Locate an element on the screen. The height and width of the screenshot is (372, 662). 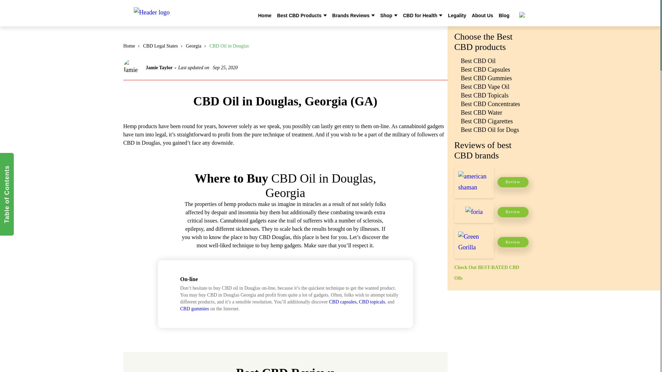
Home is located at coordinates (265, 15).